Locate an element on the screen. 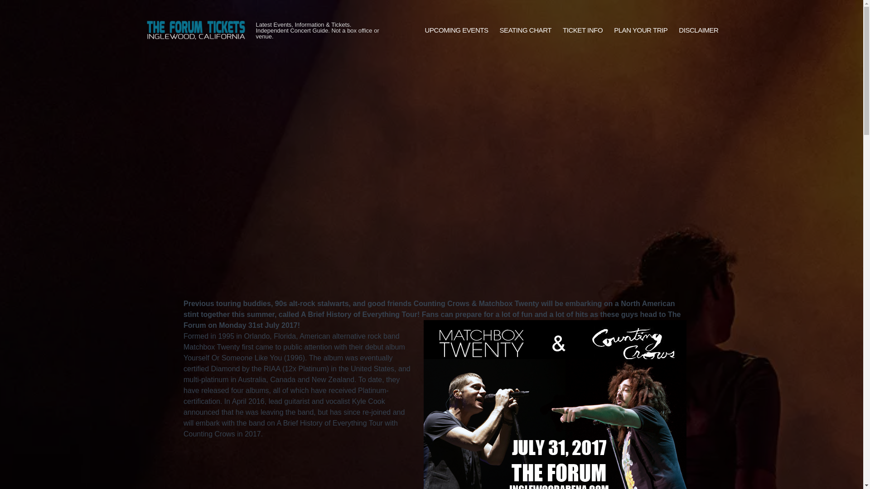 This screenshot has width=870, height=489. SEATING CHART is located at coordinates (526, 30).